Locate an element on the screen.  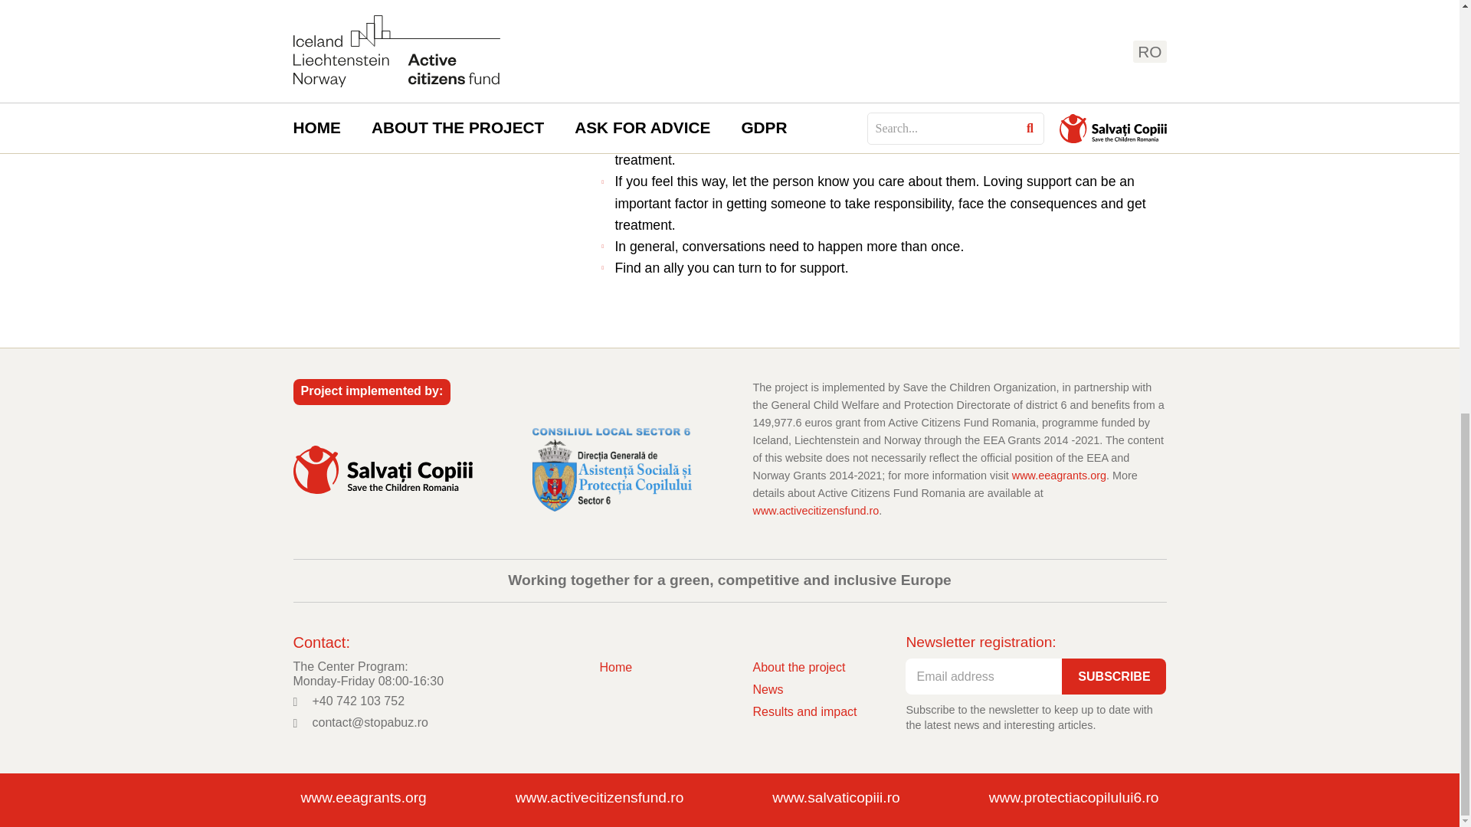
www.activecitizensfund.ro is located at coordinates (599, 798).